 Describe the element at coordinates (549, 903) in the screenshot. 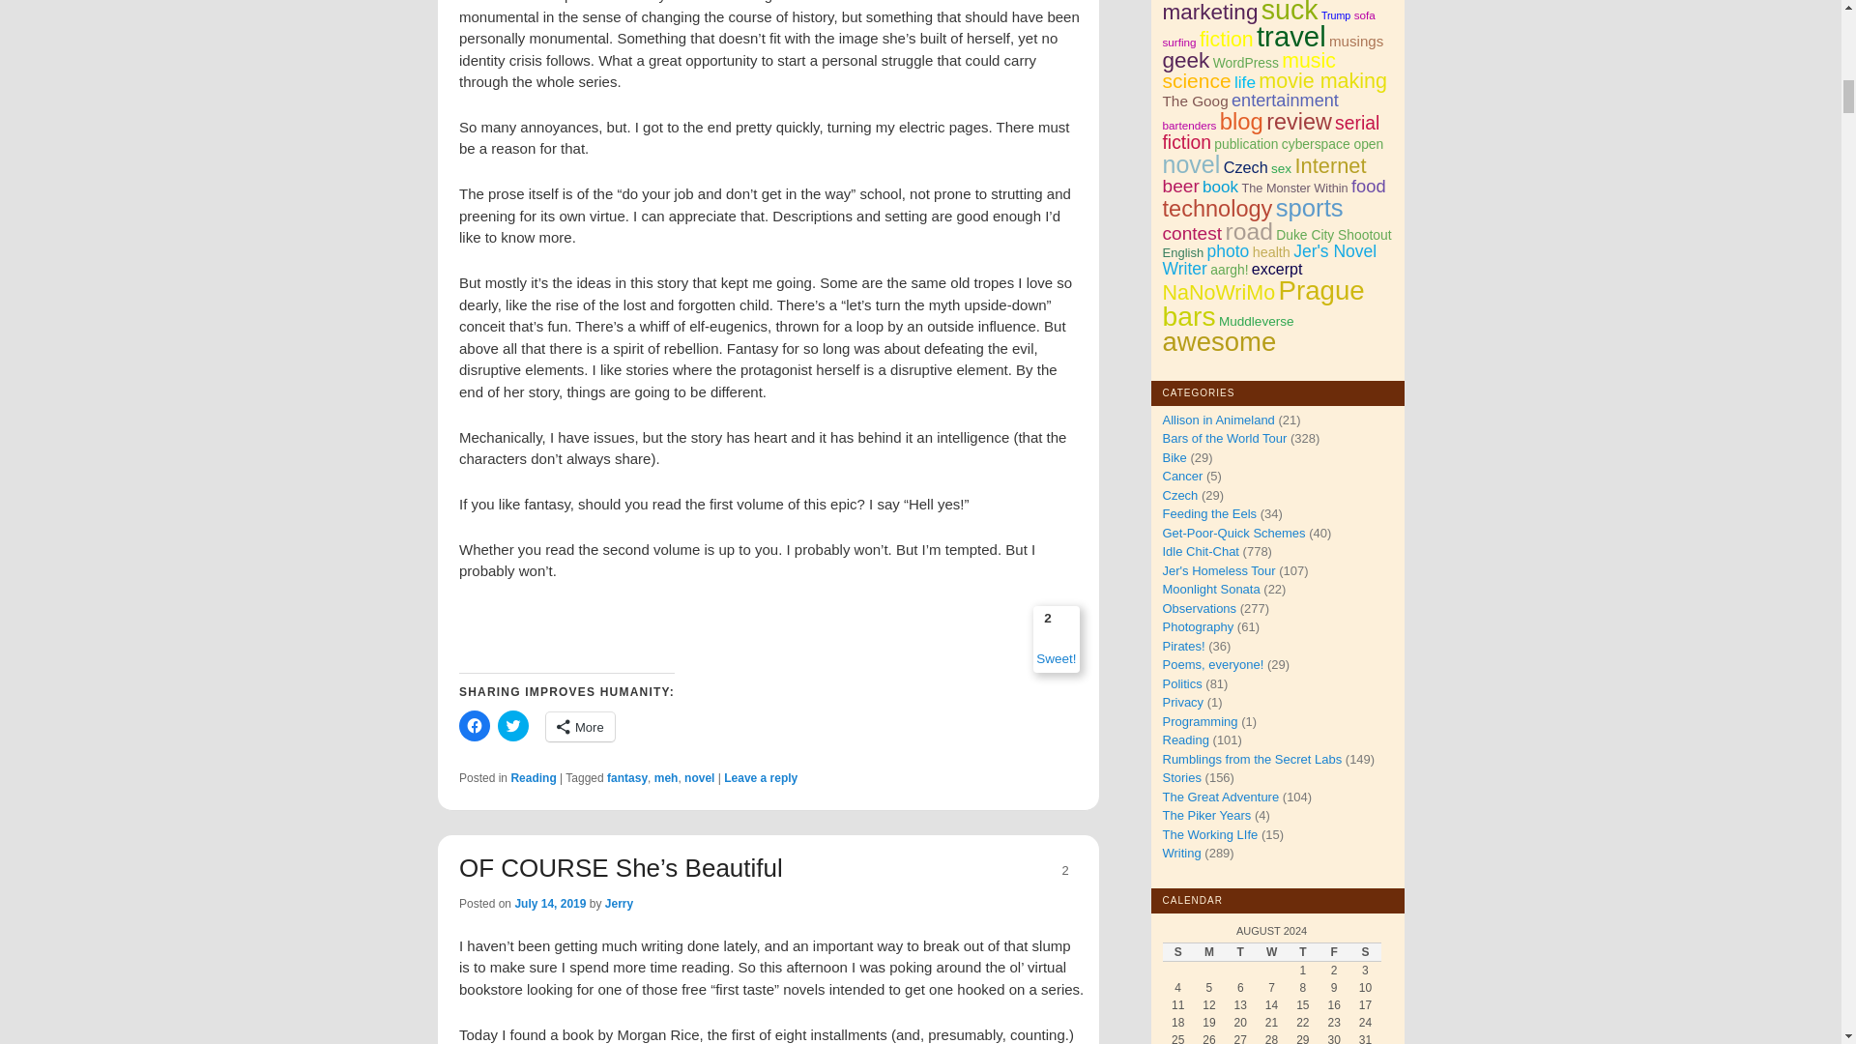

I see `July 14, 2019` at that location.